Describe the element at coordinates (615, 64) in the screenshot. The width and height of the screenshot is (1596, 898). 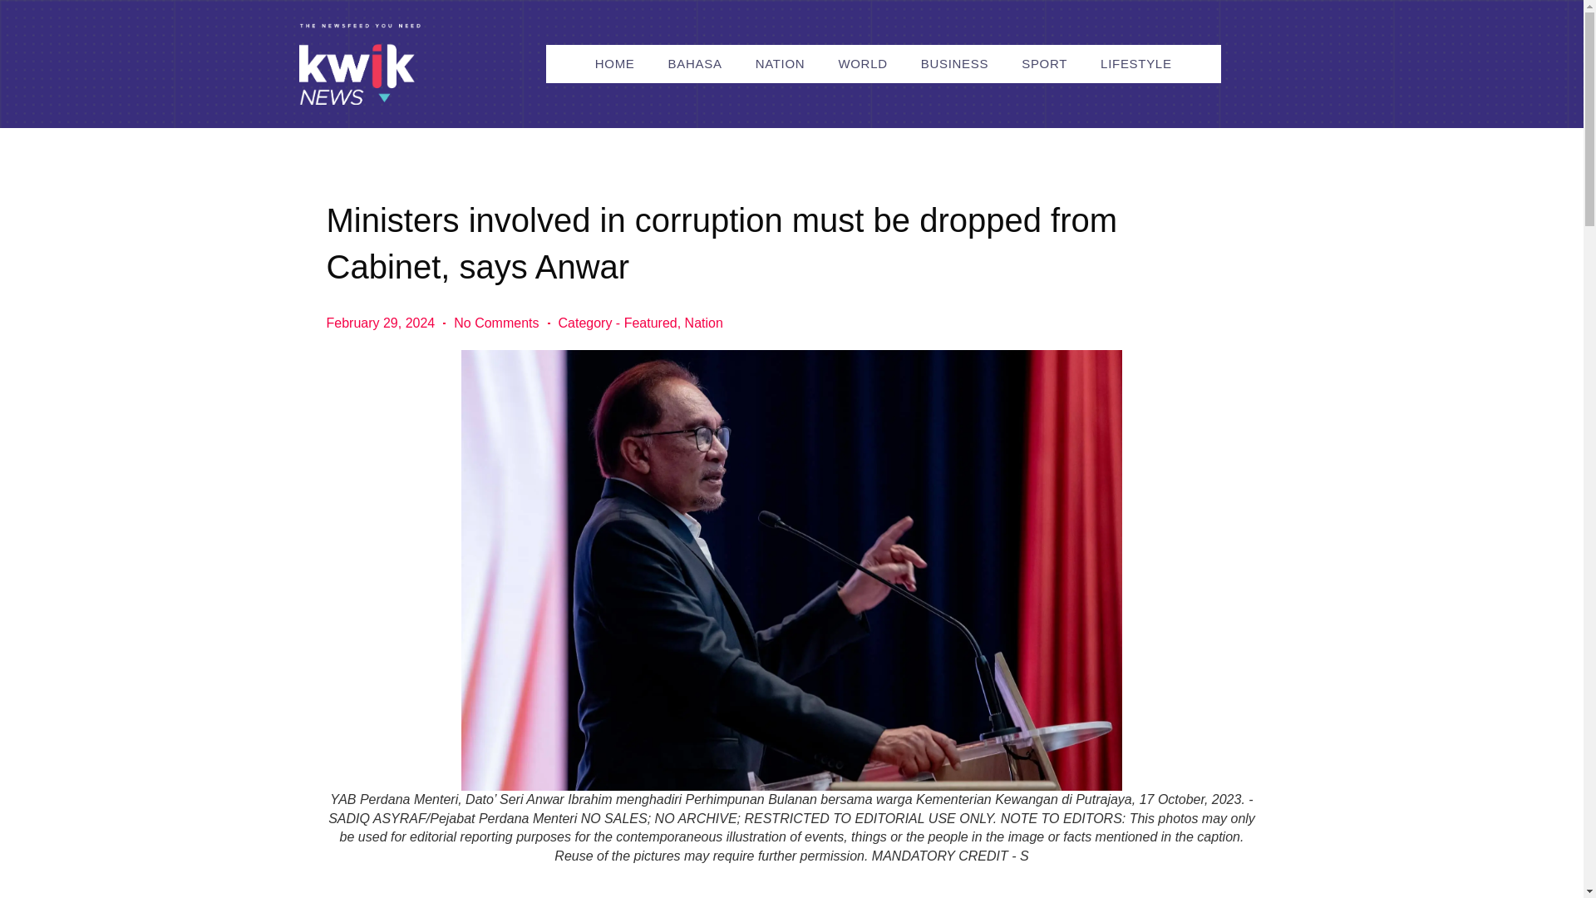
I see `HOME` at that location.